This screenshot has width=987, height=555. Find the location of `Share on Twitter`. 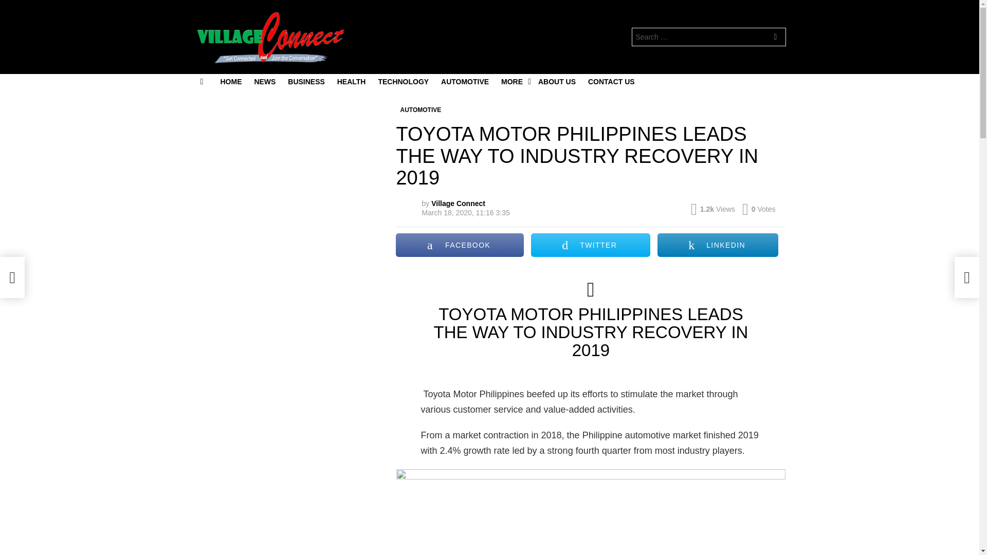

Share on Twitter is located at coordinates (590, 245).